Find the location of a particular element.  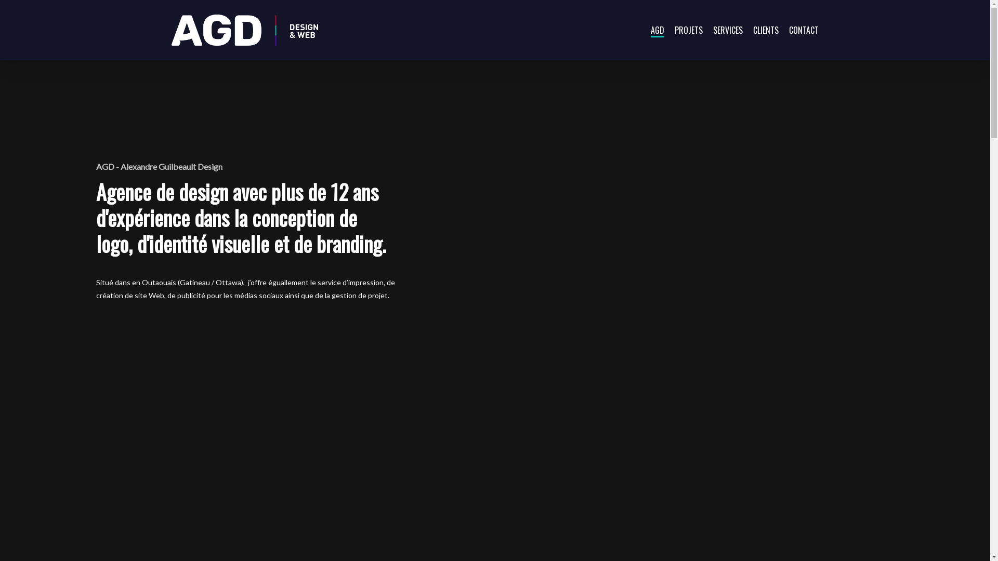

CONTACT is located at coordinates (804, 30).